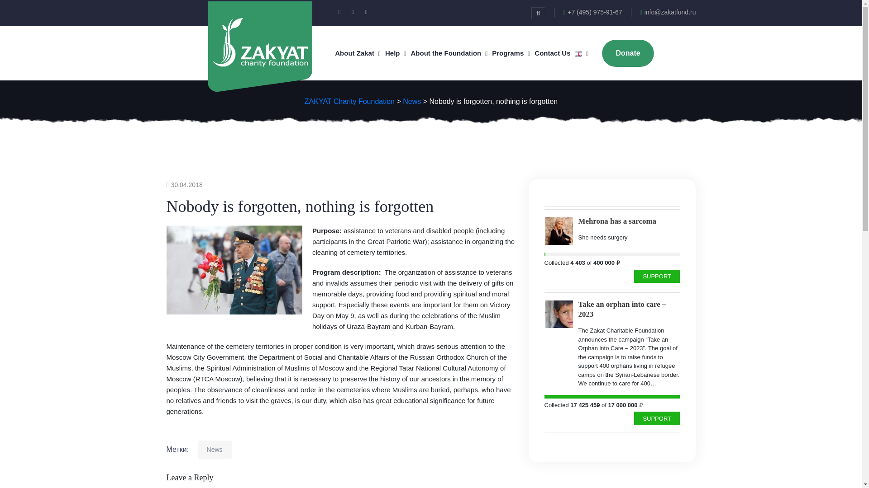 This screenshot has width=869, height=488. I want to click on About Zakat, so click(354, 53).